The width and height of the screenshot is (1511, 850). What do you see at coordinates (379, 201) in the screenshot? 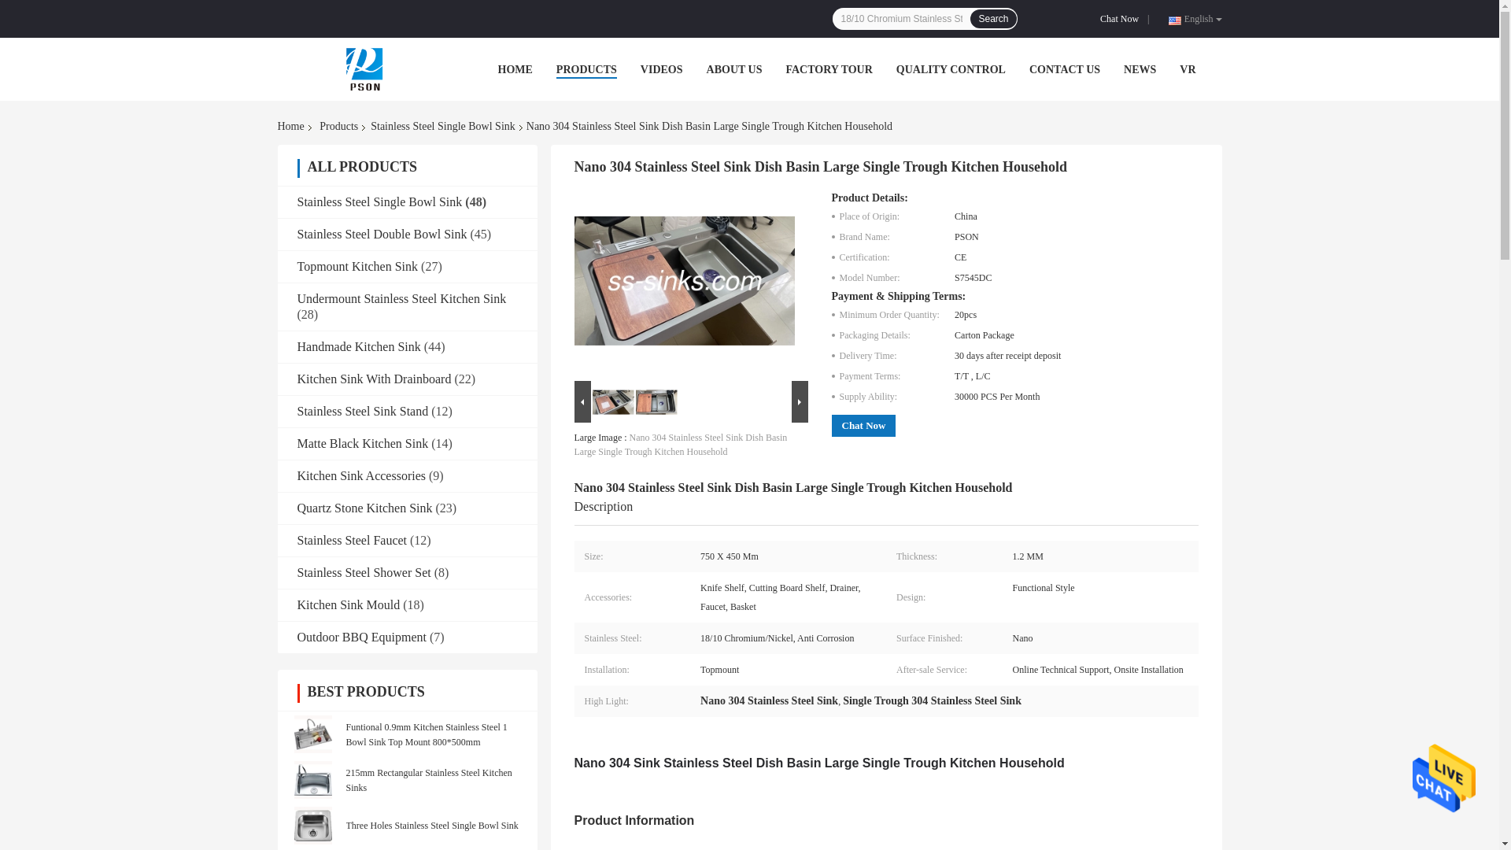
I see `Stainless Steel Single Bowl Sink` at bounding box center [379, 201].